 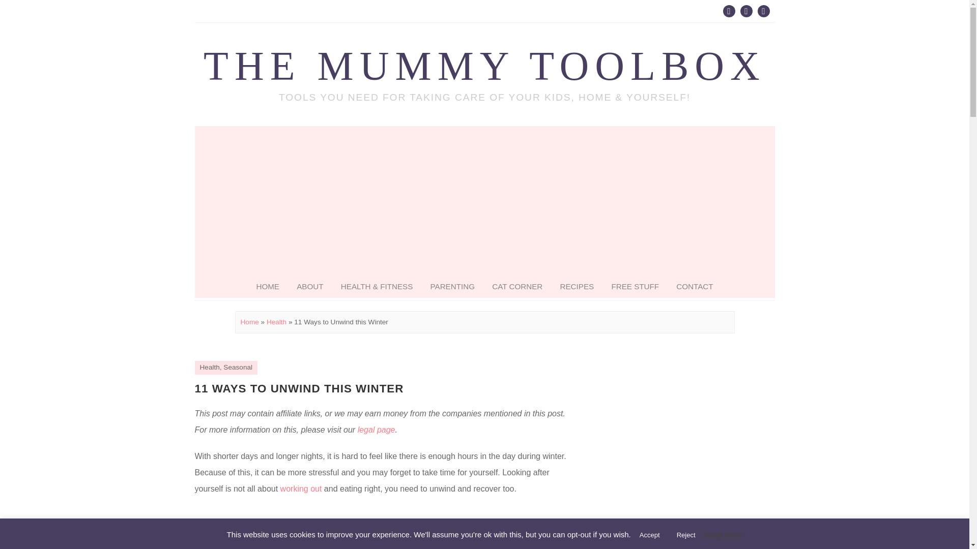 What do you see at coordinates (209, 367) in the screenshot?
I see `Health` at bounding box center [209, 367].